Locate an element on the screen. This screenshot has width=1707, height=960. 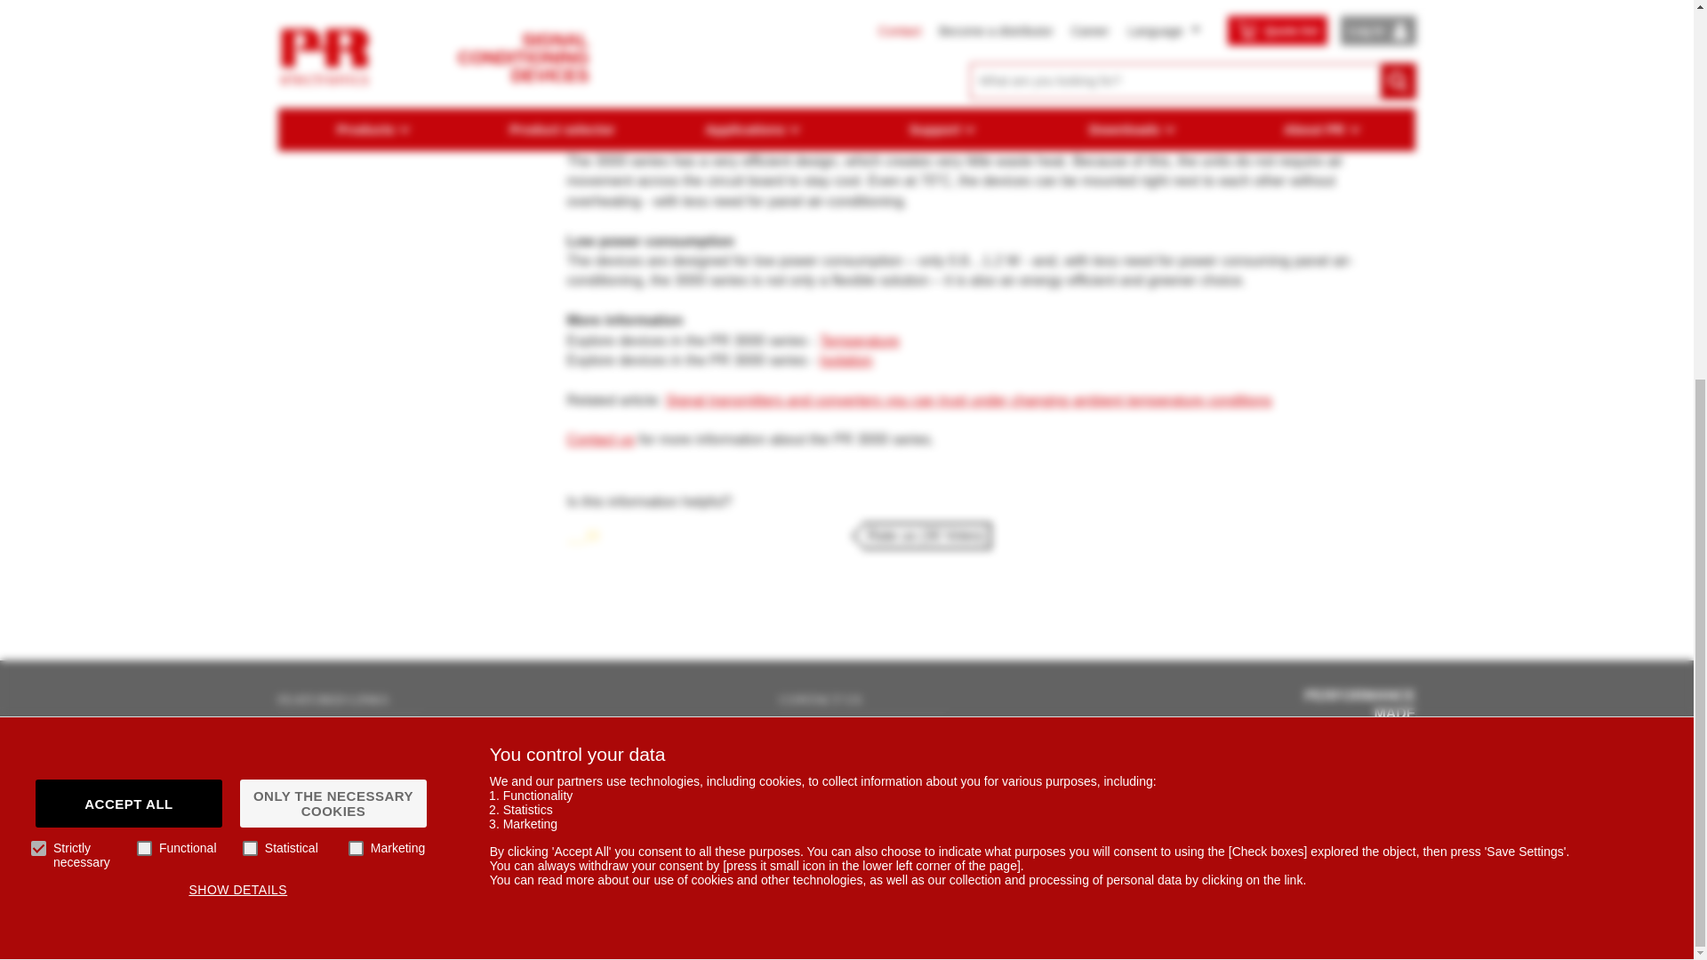
Microsoft is located at coordinates (542, 434).